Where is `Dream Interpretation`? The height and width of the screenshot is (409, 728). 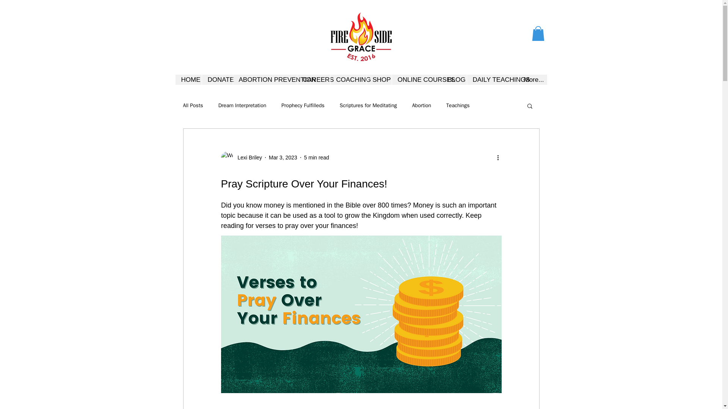 Dream Interpretation is located at coordinates (242, 106).